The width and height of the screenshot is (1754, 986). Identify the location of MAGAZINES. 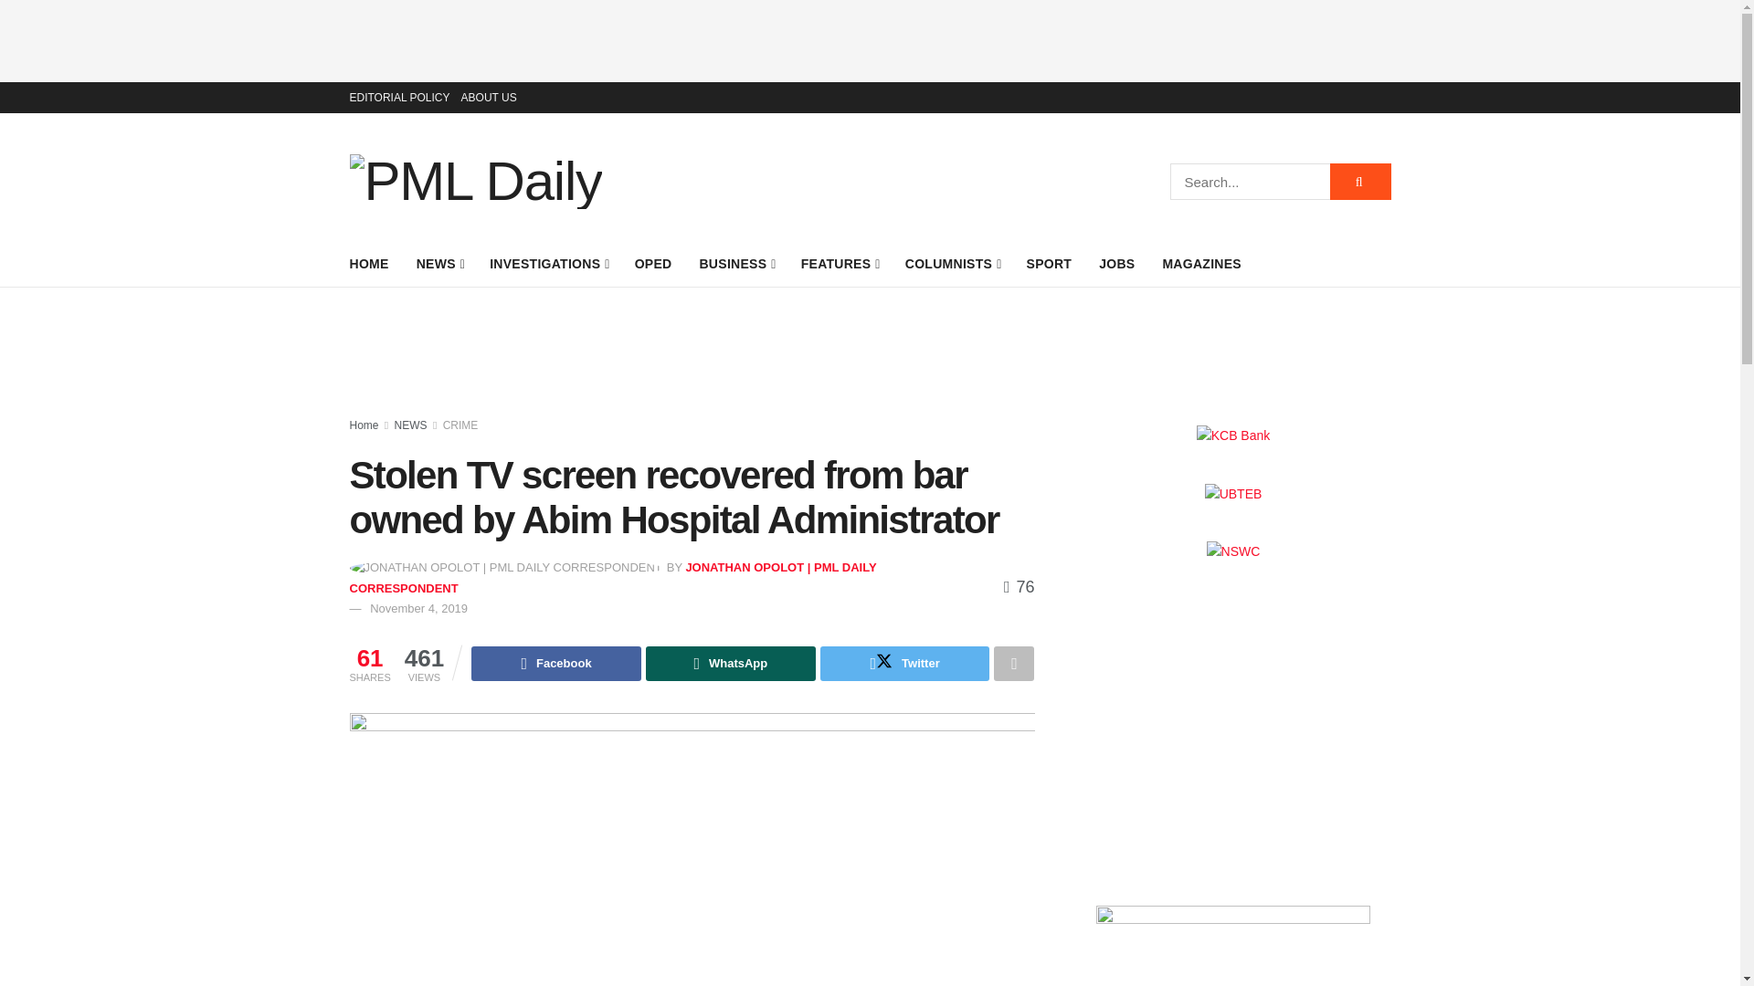
(1201, 264).